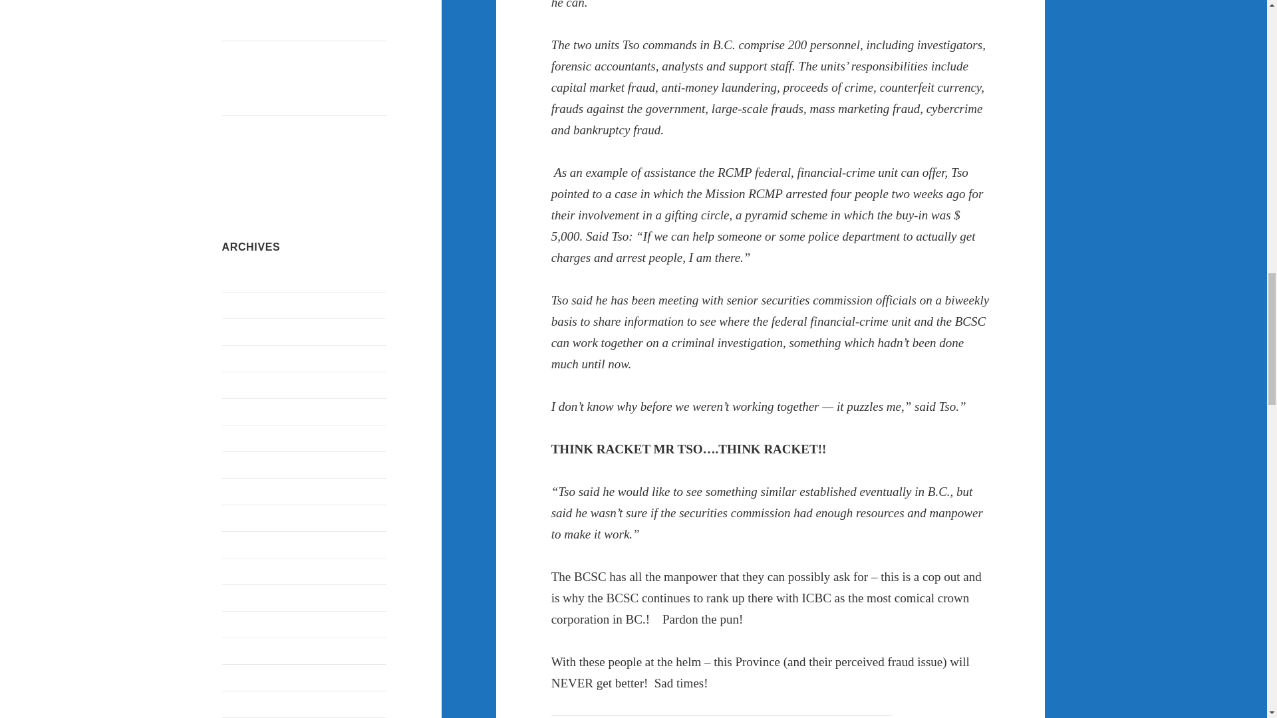  I want to click on March 2019, so click(248, 492).